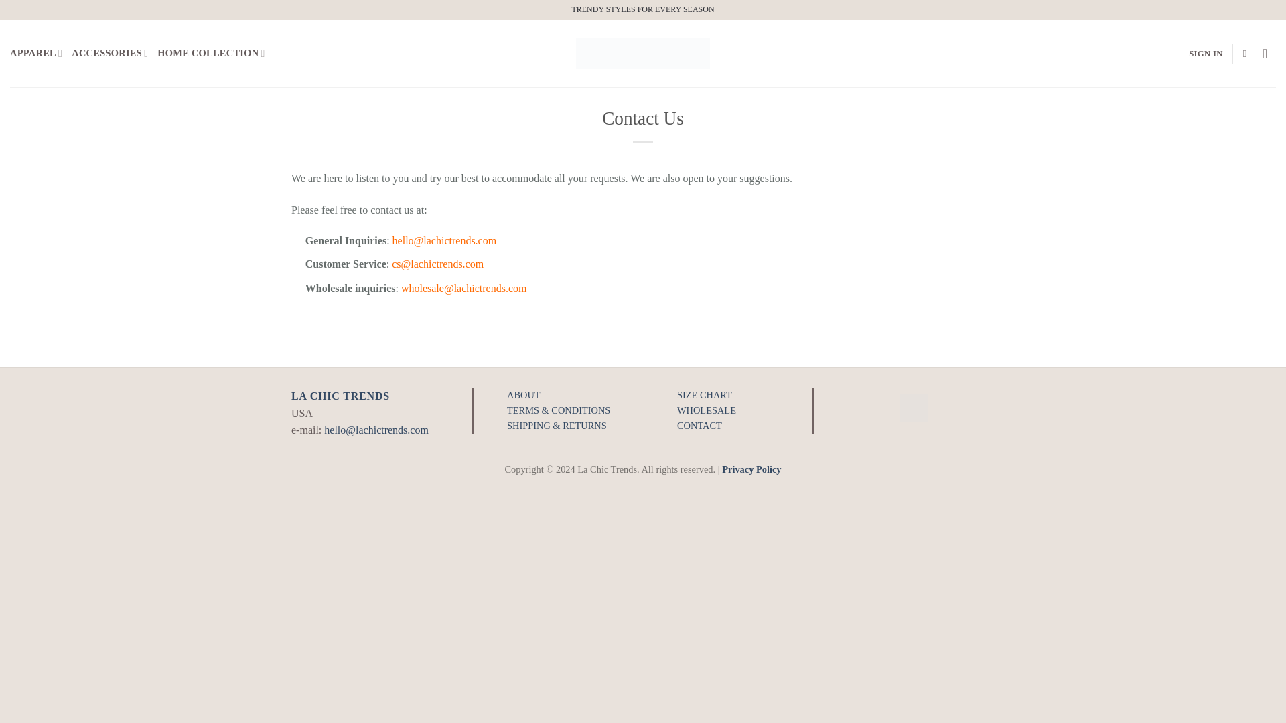 The width and height of the screenshot is (1286, 723). I want to click on HOME COLLECTION, so click(210, 54).